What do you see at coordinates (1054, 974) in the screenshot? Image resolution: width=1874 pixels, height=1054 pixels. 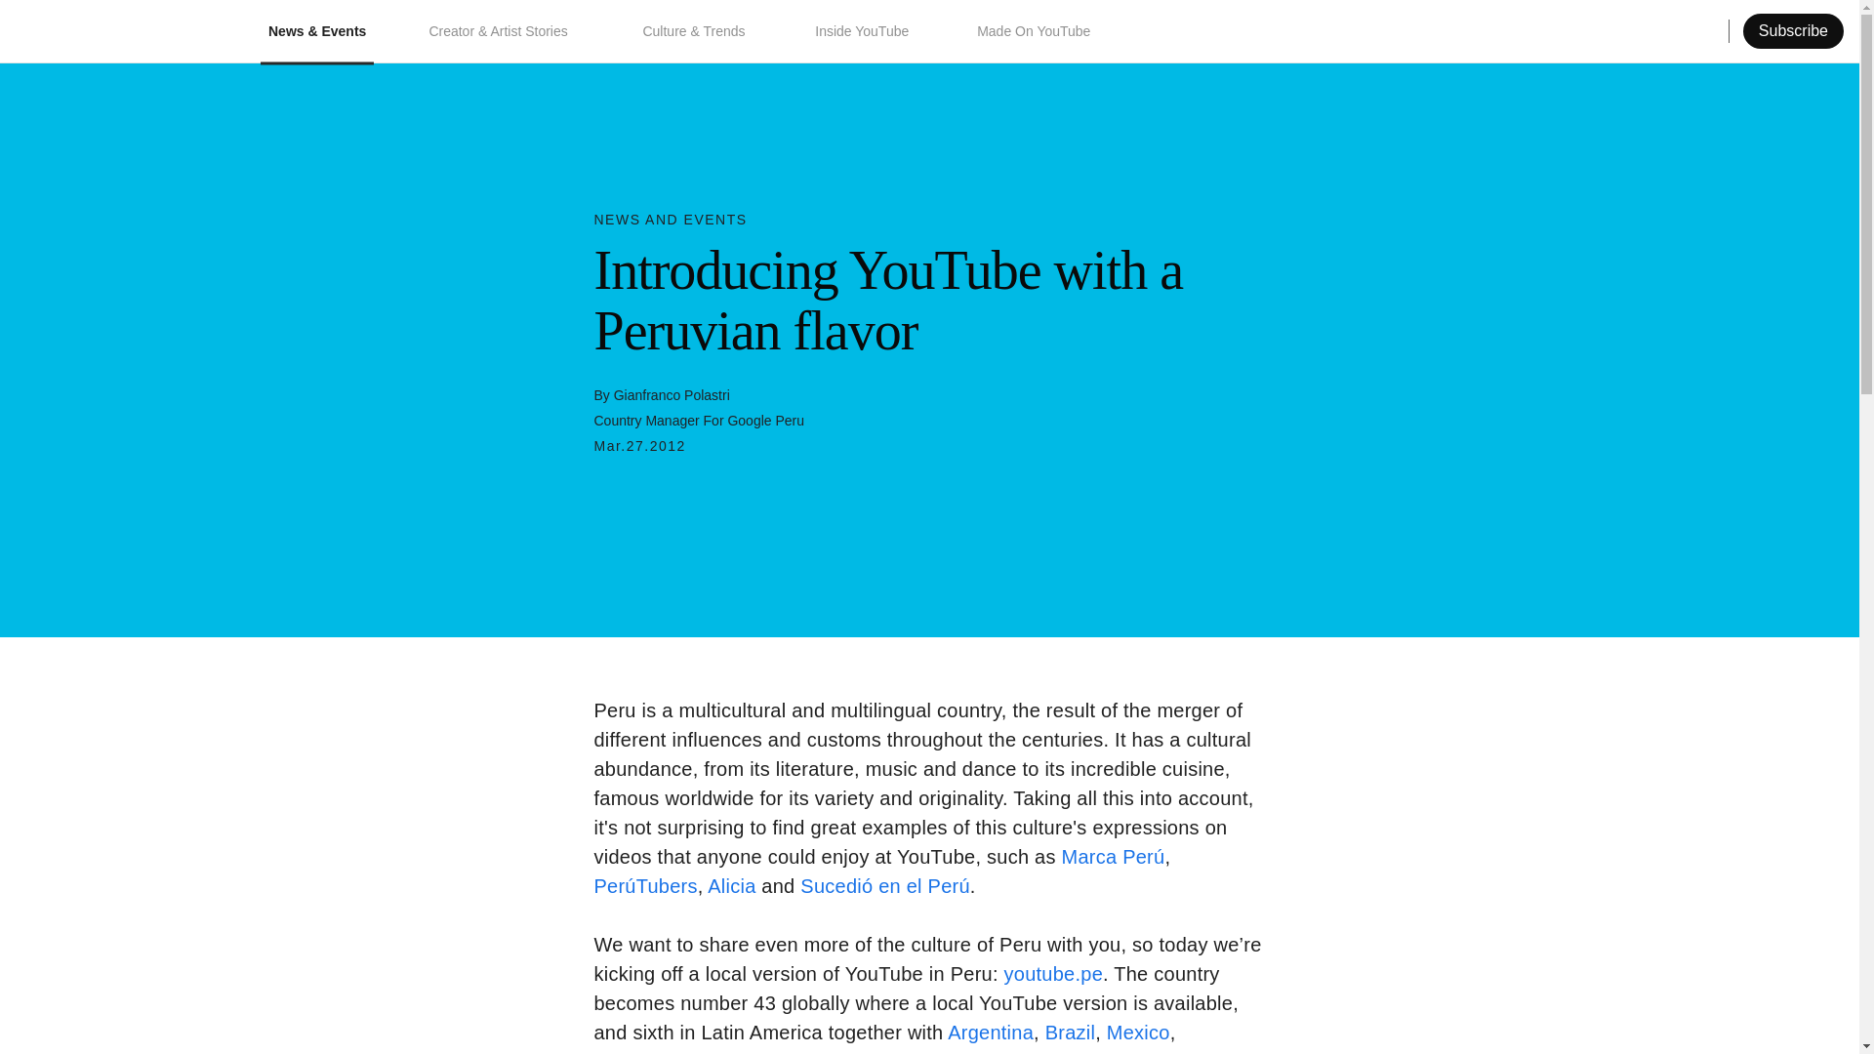 I see `youtube.pe` at bounding box center [1054, 974].